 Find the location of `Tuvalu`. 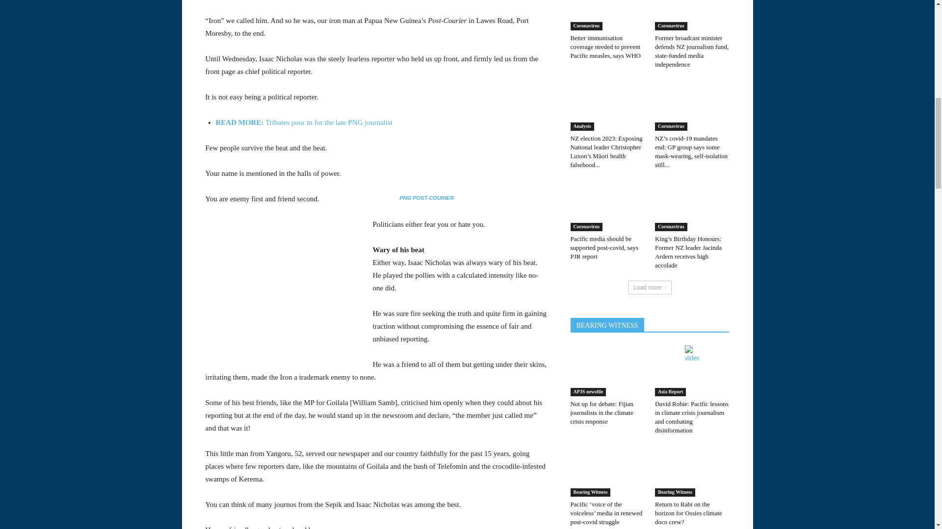

Tuvalu is located at coordinates (91, 41).